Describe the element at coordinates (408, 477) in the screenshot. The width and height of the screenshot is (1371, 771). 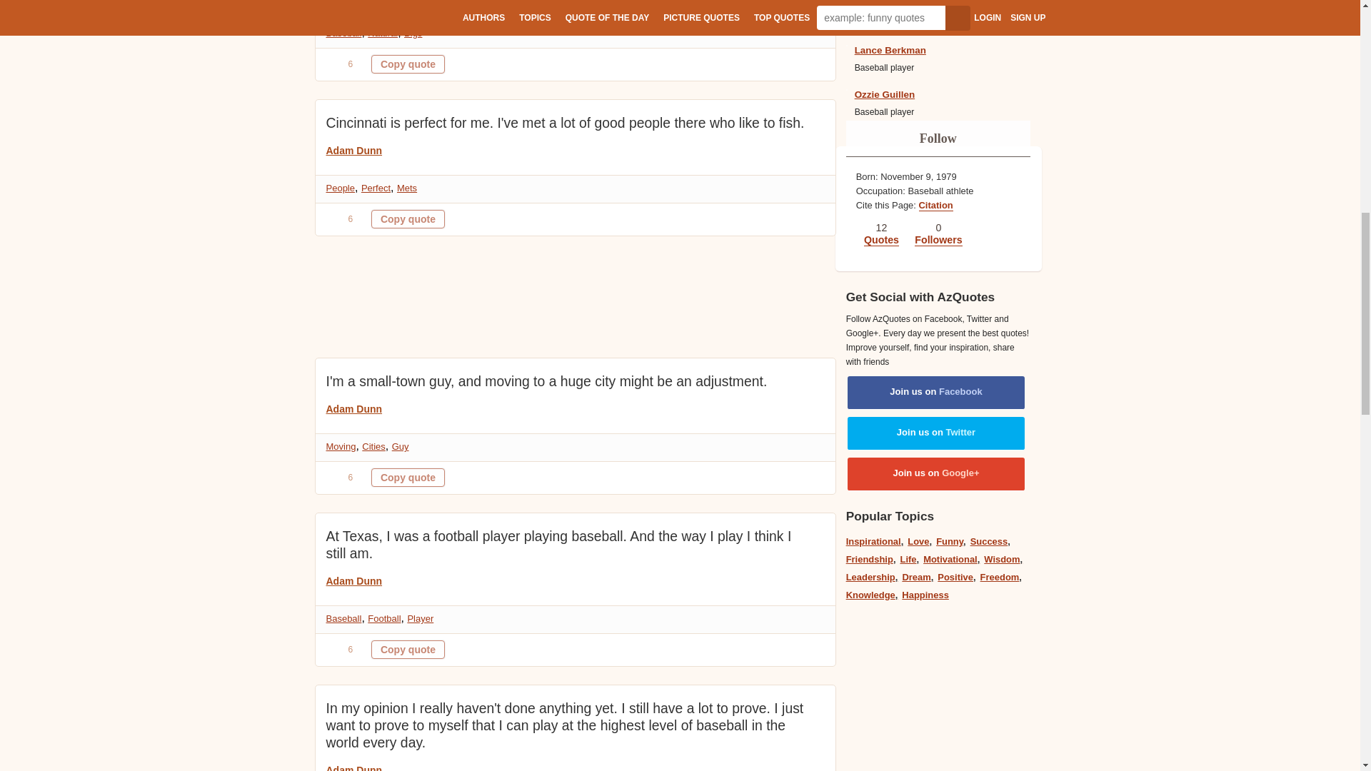
I see `Quote is copied` at that location.